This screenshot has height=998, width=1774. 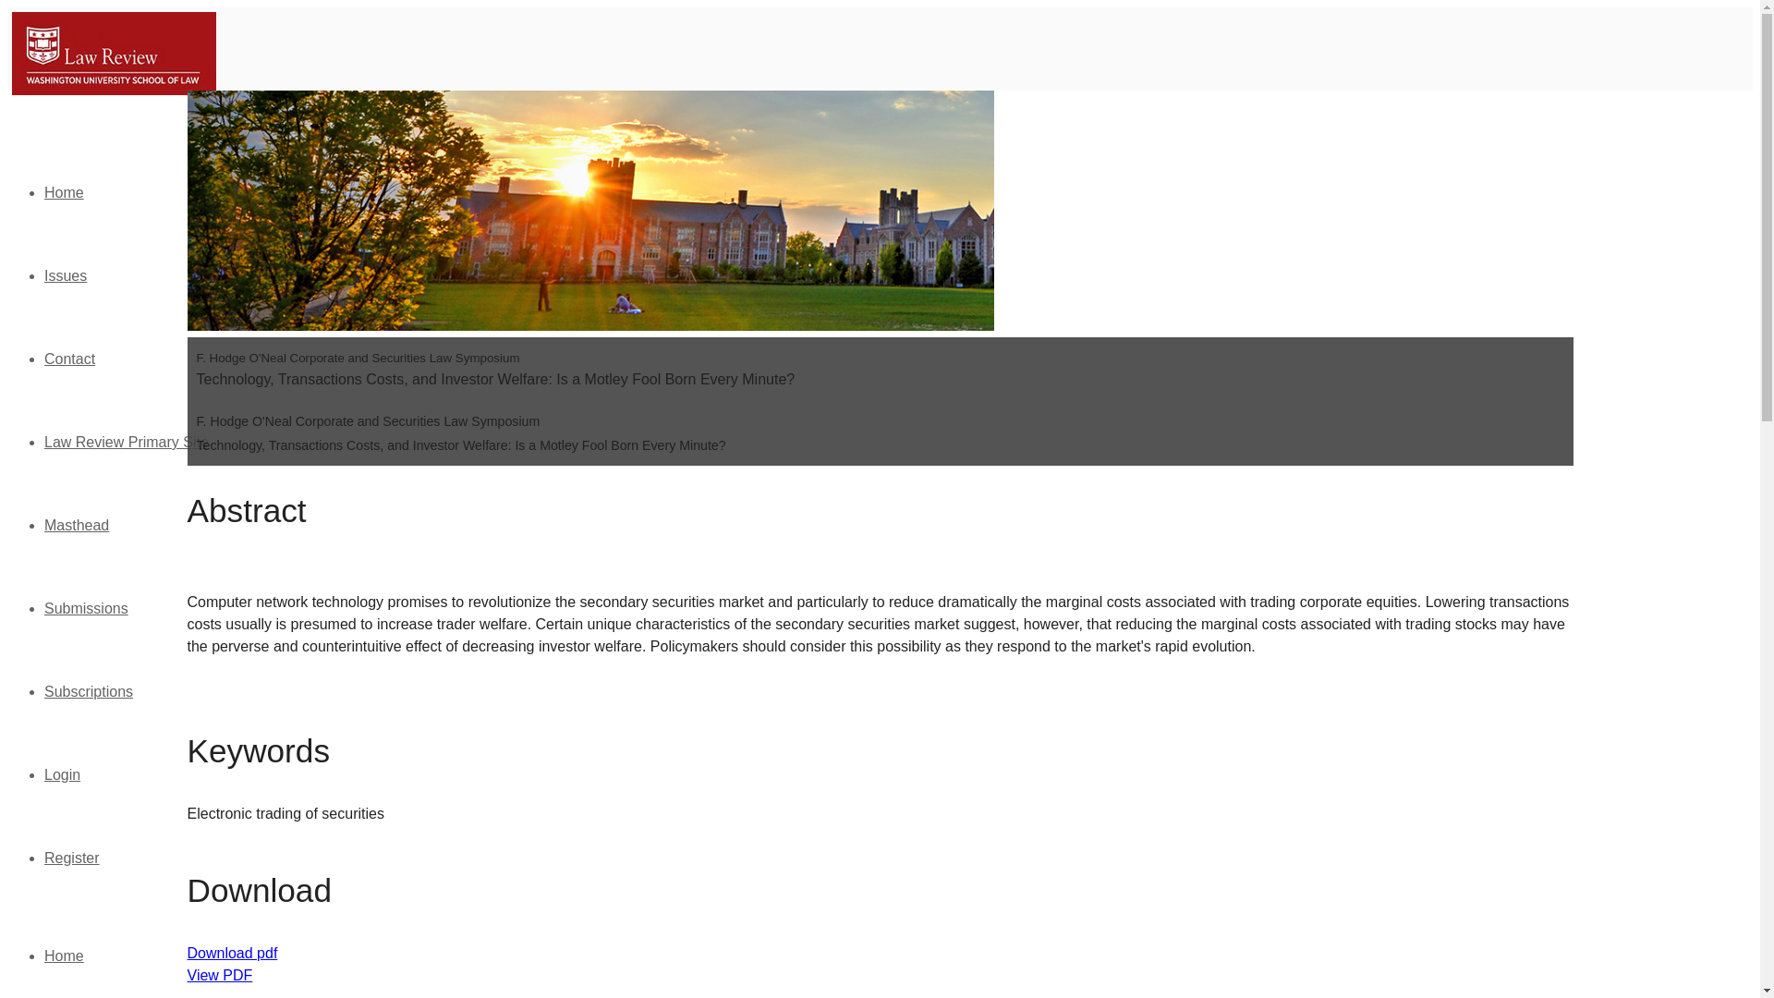 What do you see at coordinates (72, 858) in the screenshot?
I see `Register` at bounding box center [72, 858].